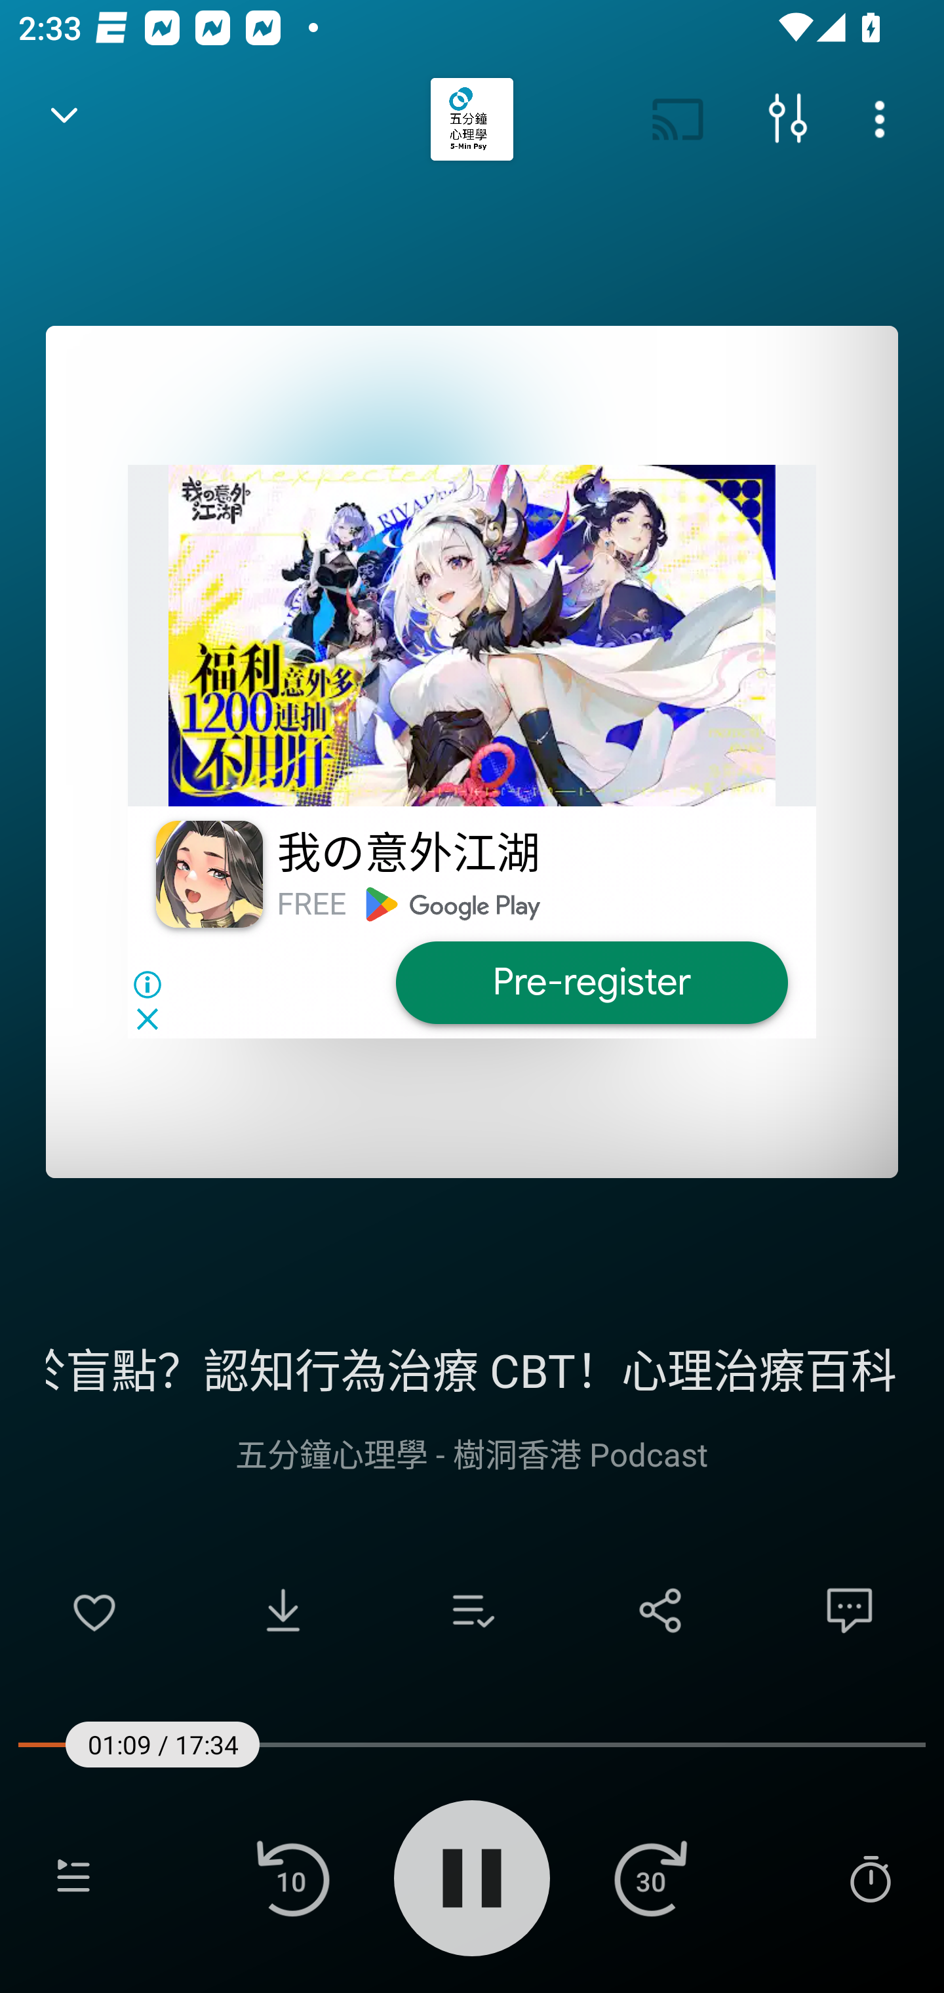 The height and width of the screenshot is (1993, 944). What do you see at coordinates (64, 119) in the screenshot?
I see ` Back` at bounding box center [64, 119].